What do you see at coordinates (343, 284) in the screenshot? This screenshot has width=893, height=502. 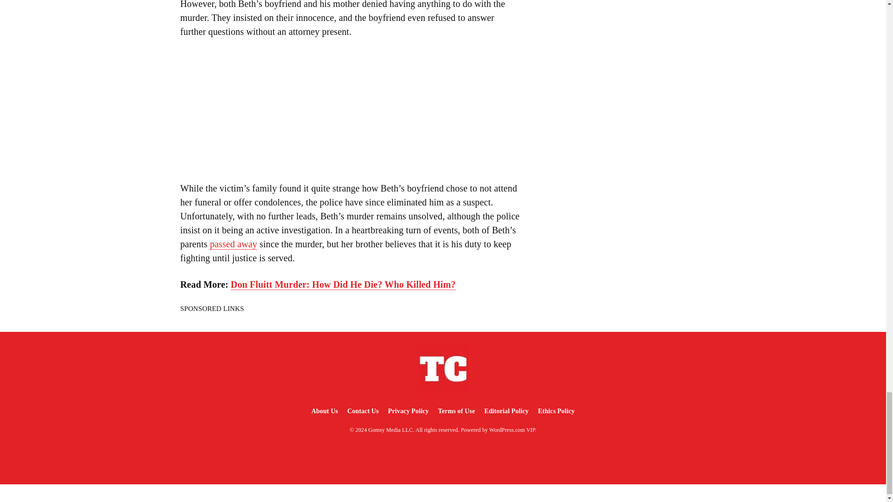 I see `Don Fluitt Murder: How Did He Die? Who Killed Him?` at bounding box center [343, 284].